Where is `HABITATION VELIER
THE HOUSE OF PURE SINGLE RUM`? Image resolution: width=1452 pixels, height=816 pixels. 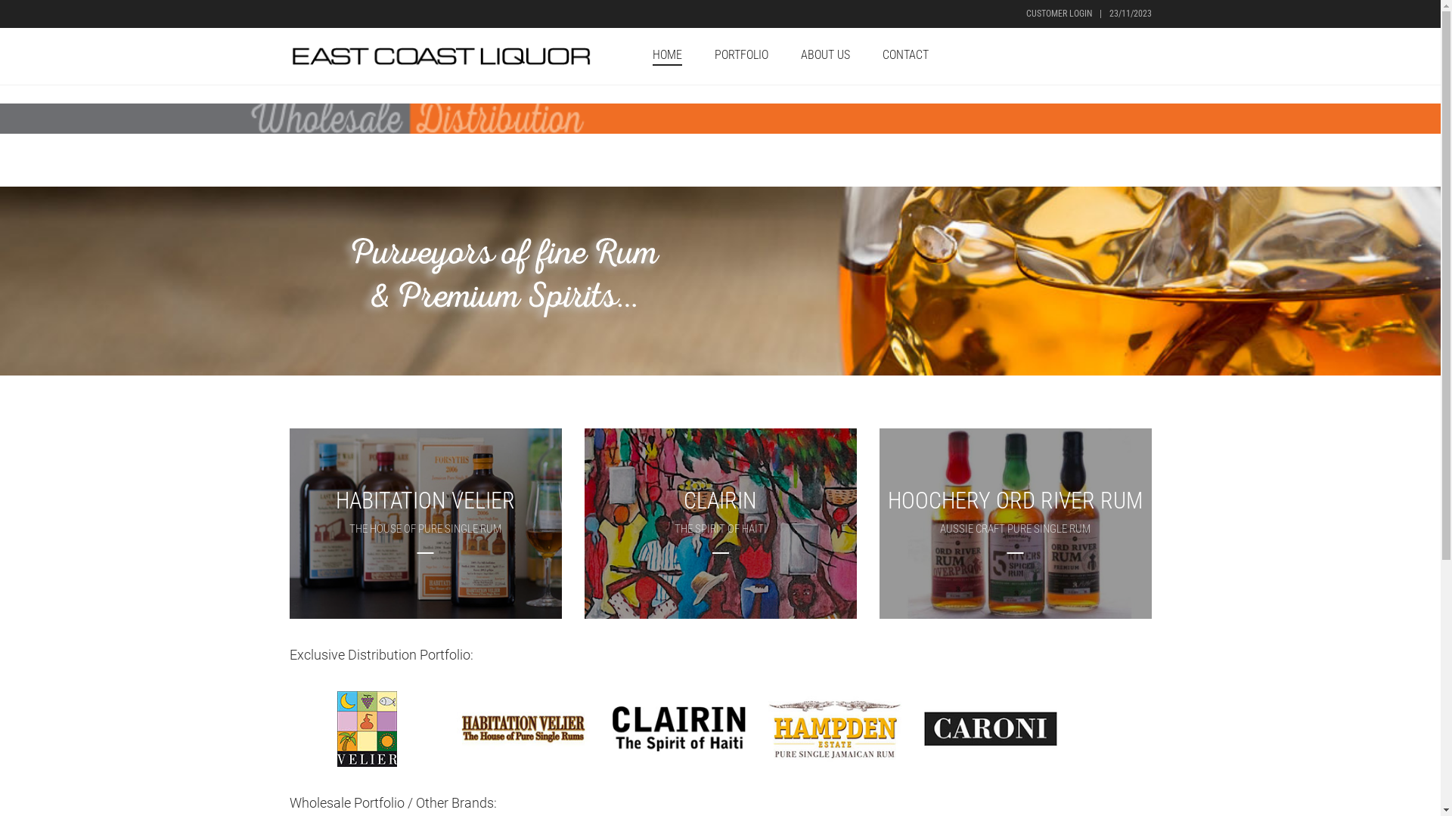
HABITATION VELIER
THE HOUSE OF PURE SINGLE RUM is located at coordinates (425, 524).